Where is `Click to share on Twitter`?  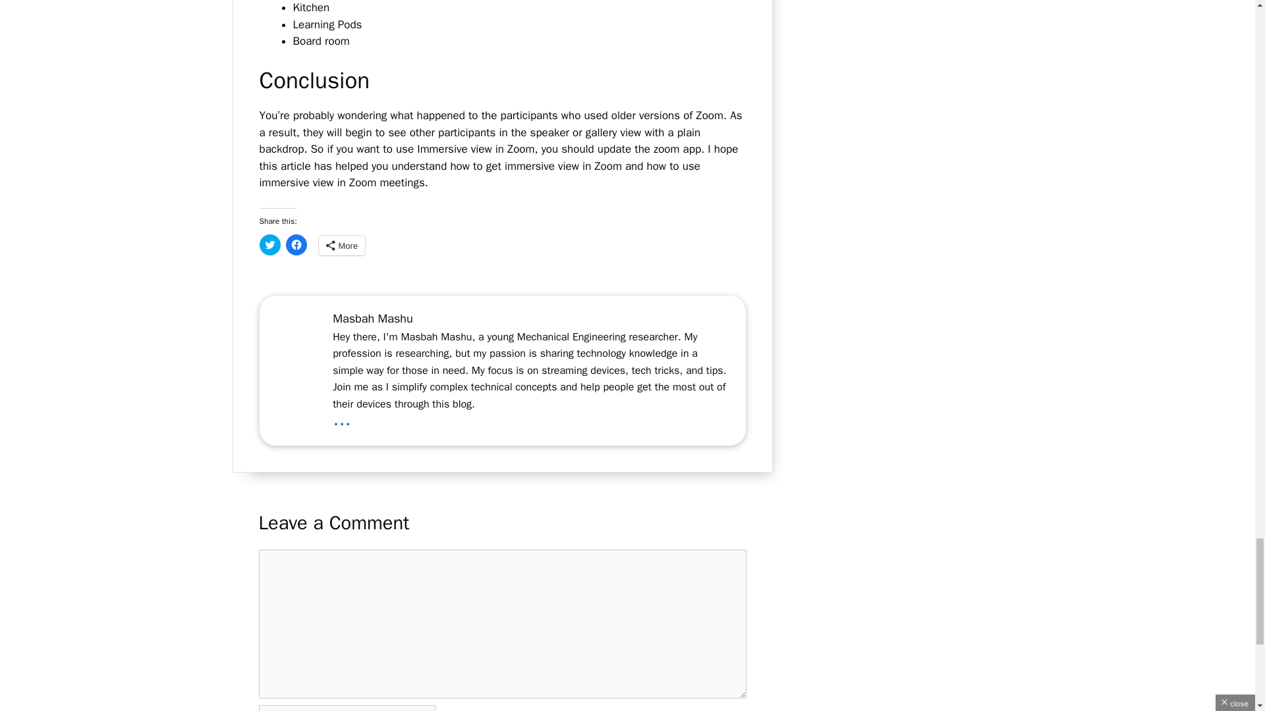 Click to share on Twitter is located at coordinates (270, 245).